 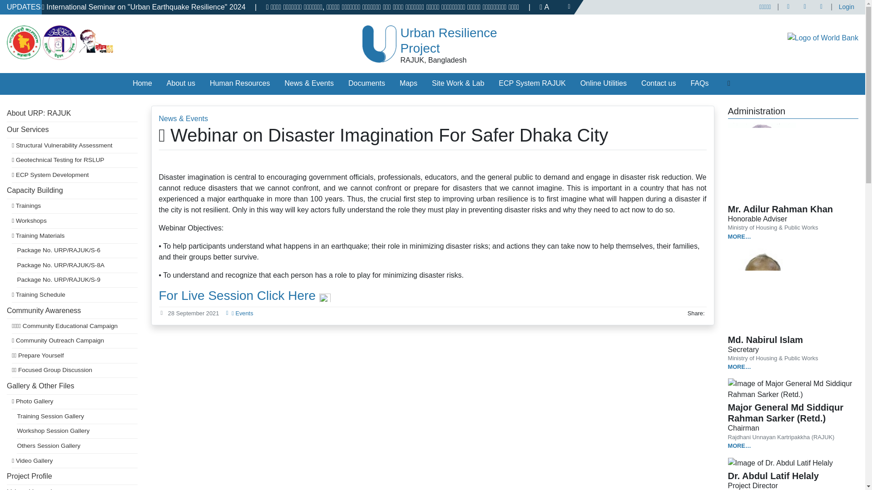 What do you see at coordinates (409, 83) in the screenshot?
I see `Maps` at bounding box center [409, 83].